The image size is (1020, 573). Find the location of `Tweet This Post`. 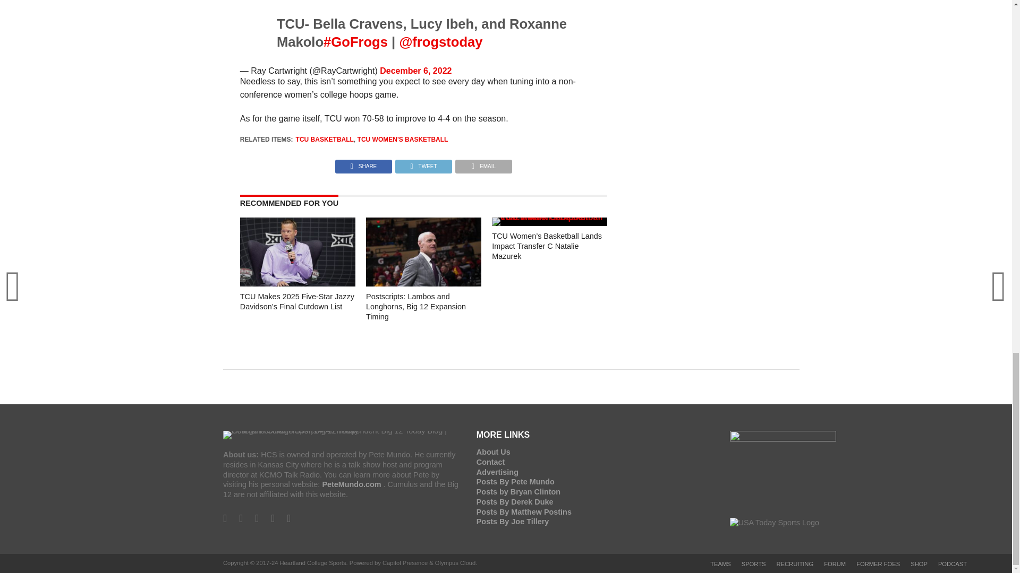

Tweet This Post is located at coordinates (424, 163).